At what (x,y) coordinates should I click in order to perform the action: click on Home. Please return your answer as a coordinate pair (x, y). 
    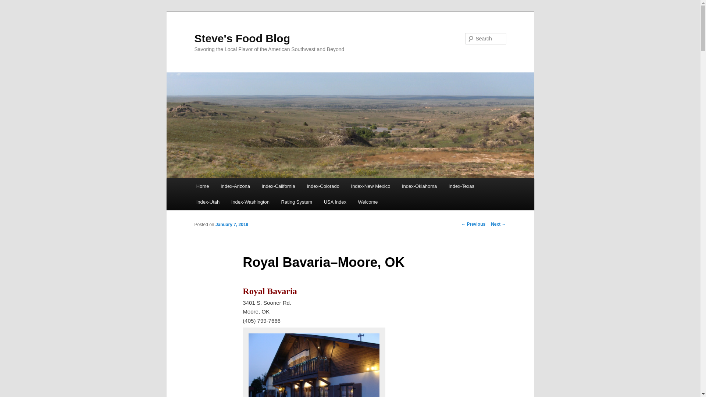
    Looking at the image, I should click on (202, 186).